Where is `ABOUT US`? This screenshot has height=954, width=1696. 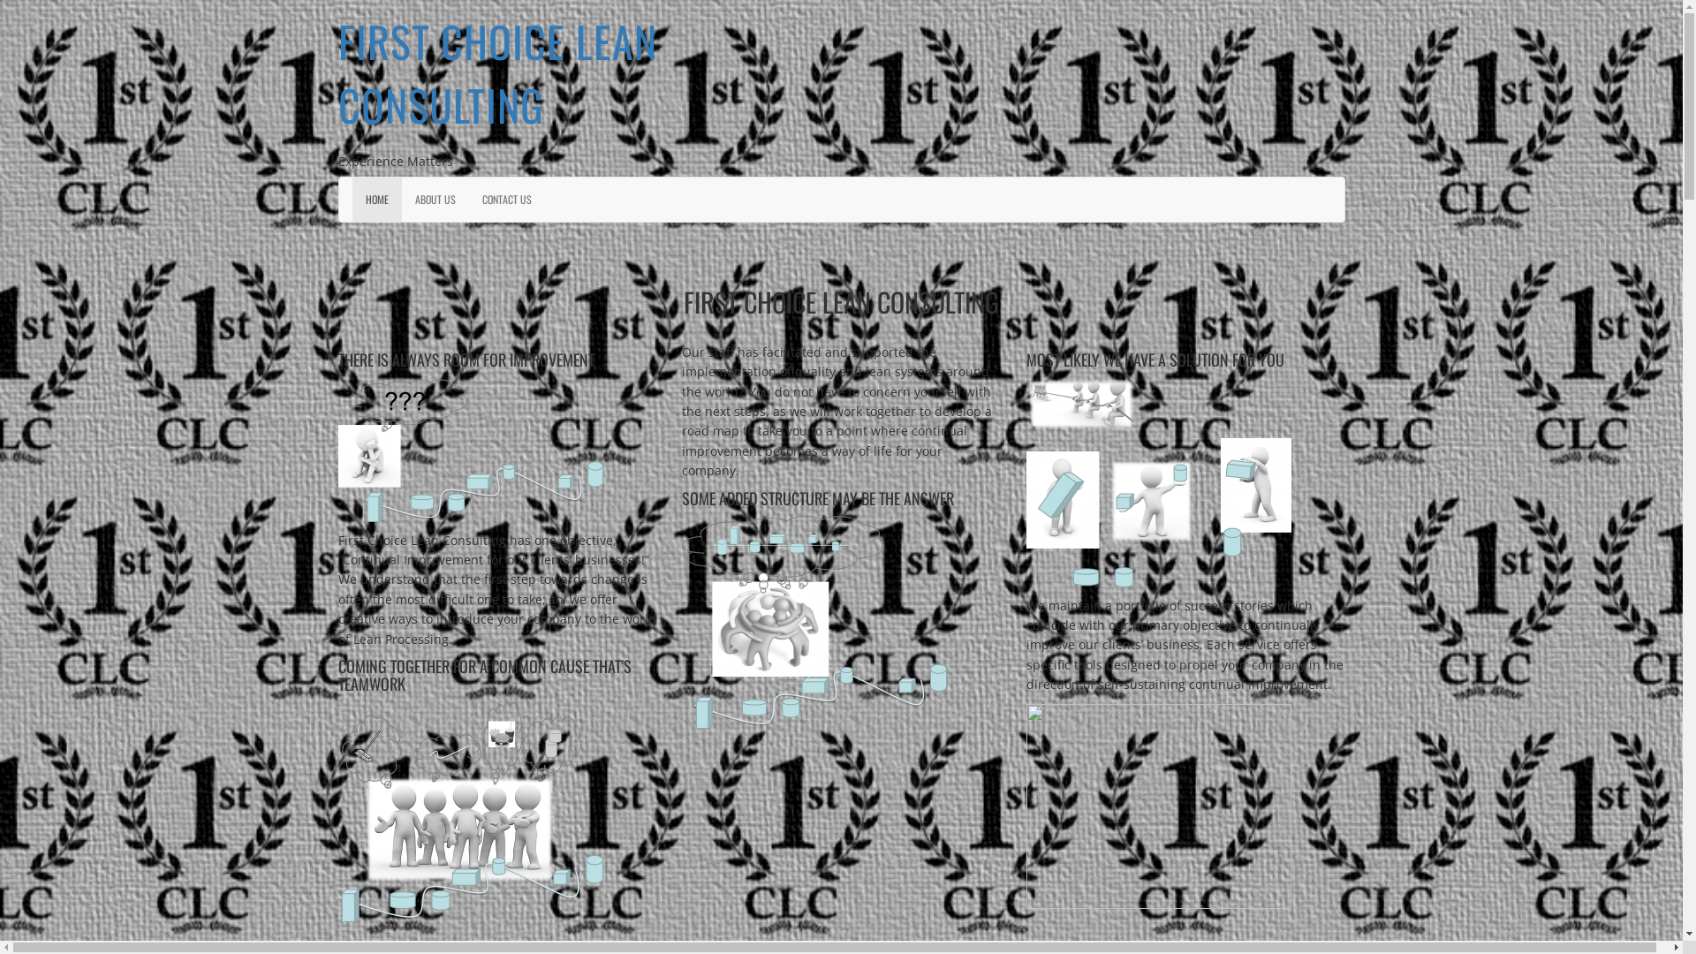 ABOUT US is located at coordinates (435, 200).